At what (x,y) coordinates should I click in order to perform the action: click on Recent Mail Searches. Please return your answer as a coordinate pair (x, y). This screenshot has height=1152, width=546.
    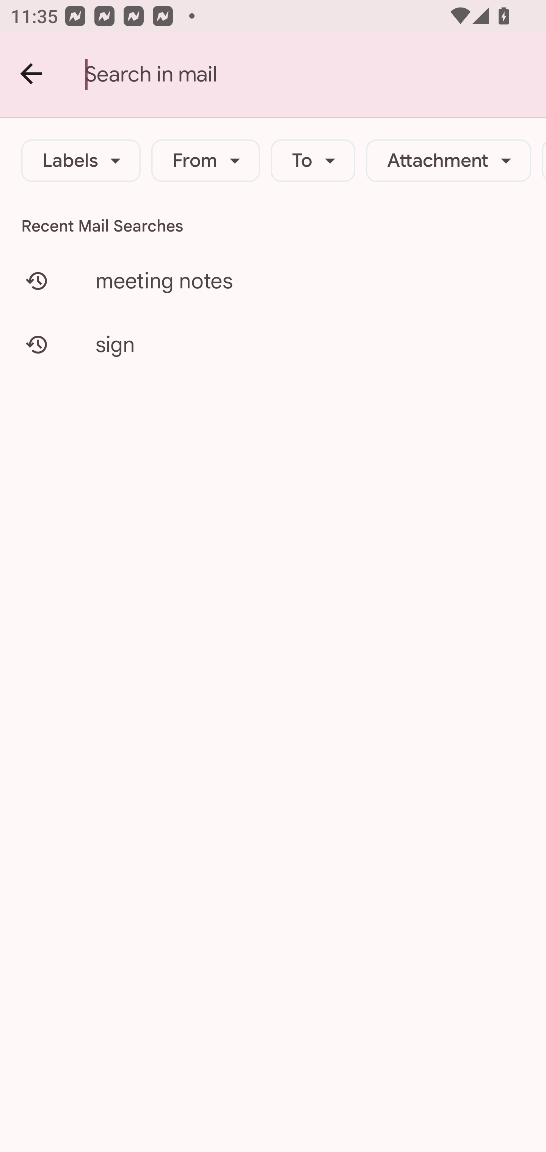
    Looking at the image, I should click on (273, 226).